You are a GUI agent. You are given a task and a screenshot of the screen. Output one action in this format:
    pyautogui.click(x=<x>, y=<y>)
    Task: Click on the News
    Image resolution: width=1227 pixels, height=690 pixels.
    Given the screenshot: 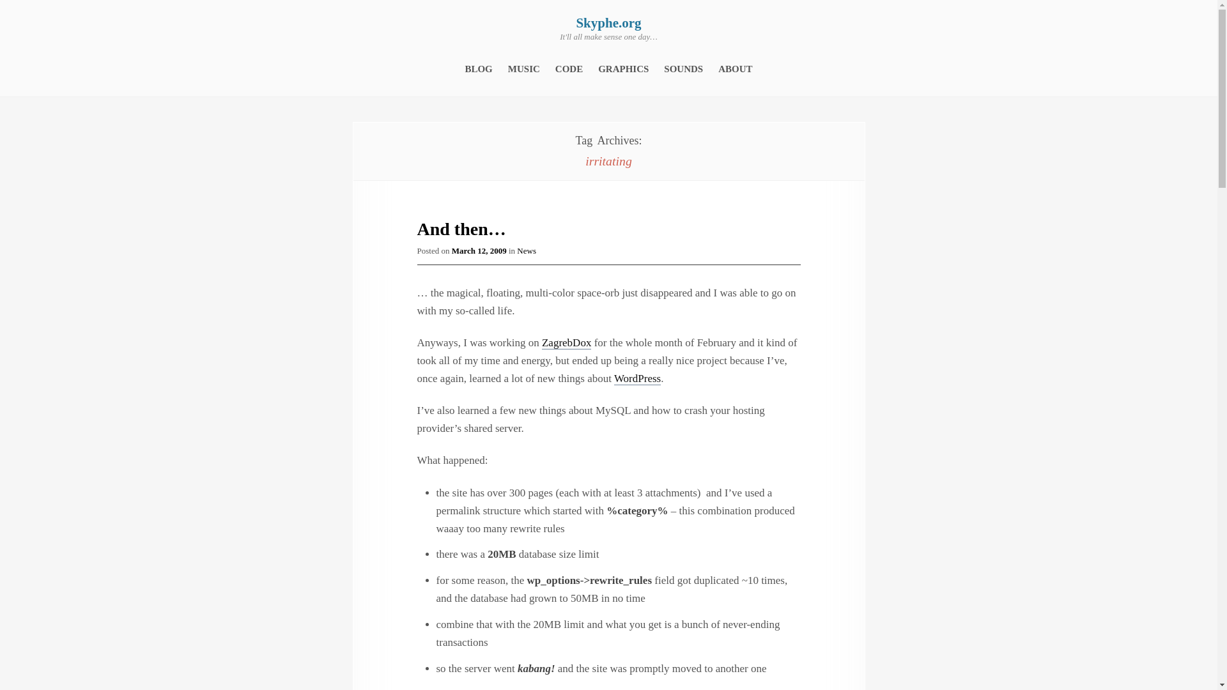 What is the action you would take?
    pyautogui.click(x=527, y=250)
    